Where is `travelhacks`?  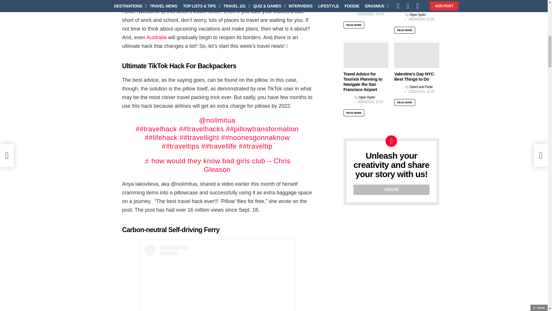 travelhacks is located at coordinates (201, 129).